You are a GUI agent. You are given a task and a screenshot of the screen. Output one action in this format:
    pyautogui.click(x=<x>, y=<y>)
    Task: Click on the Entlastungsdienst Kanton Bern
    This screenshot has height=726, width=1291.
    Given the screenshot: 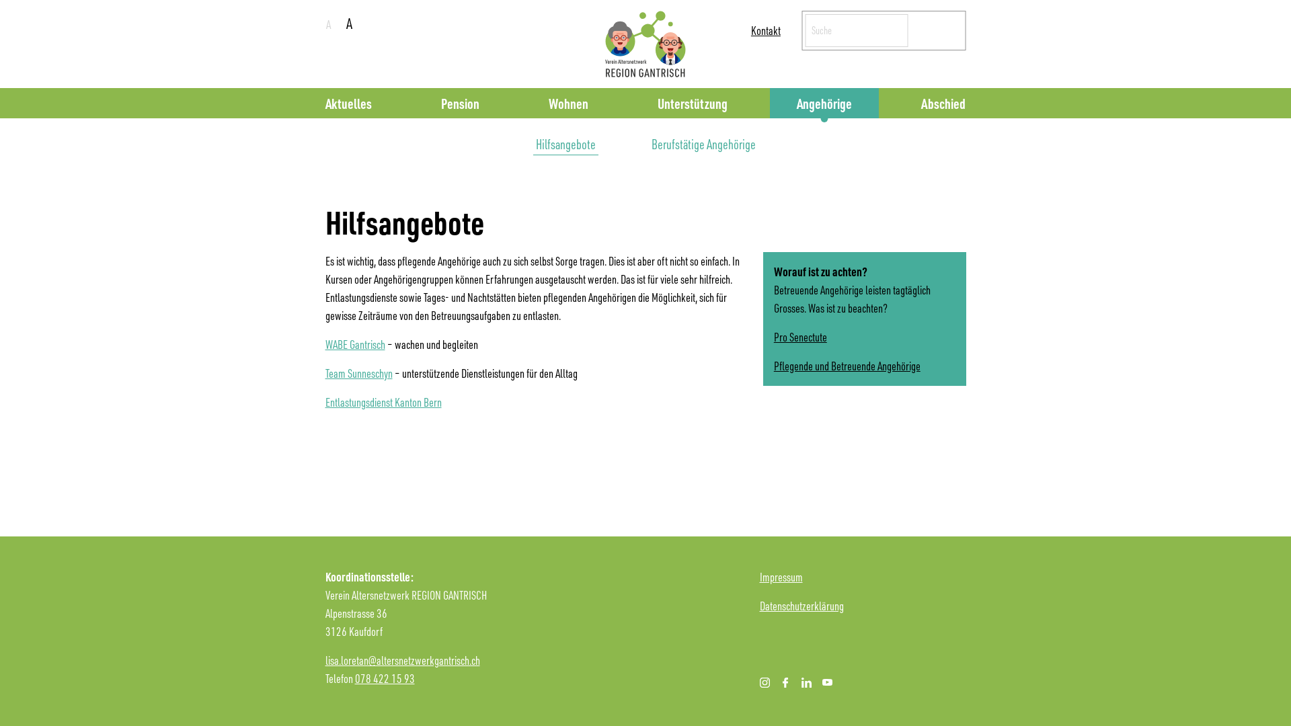 What is the action you would take?
    pyautogui.click(x=383, y=402)
    